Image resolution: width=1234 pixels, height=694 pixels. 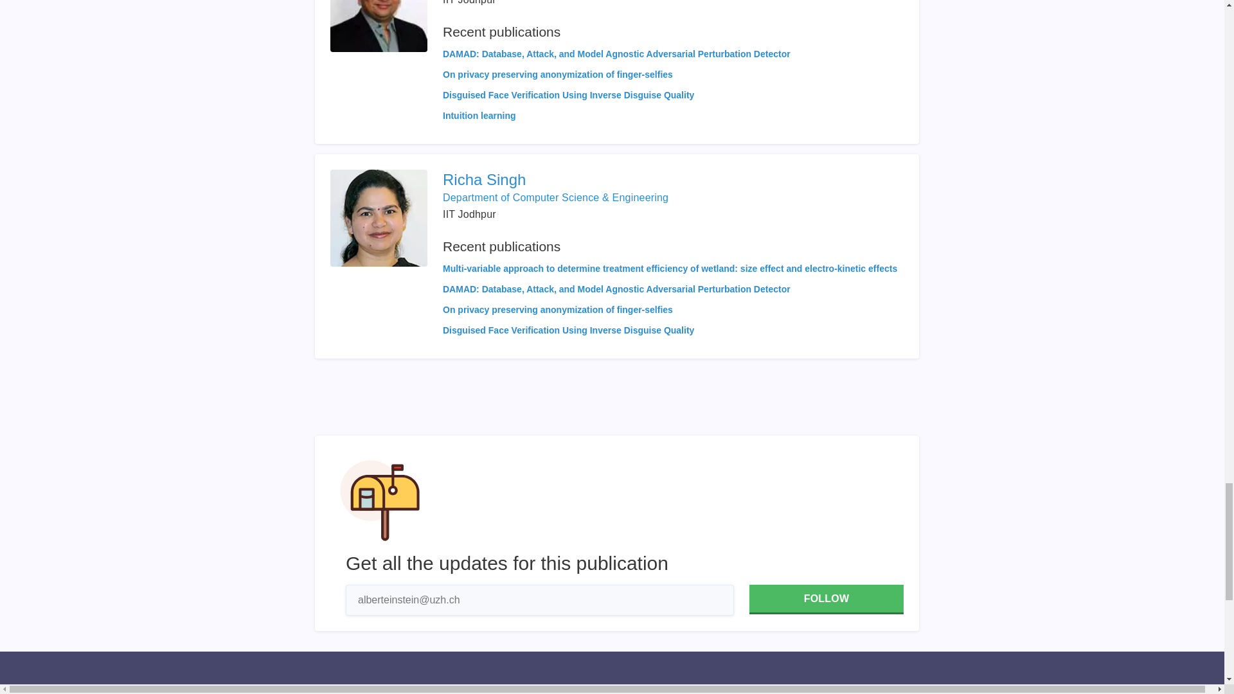 What do you see at coordinates (670, 179) in the screenshot?
I see `Richa Singh` at bounding box center [670, 179].